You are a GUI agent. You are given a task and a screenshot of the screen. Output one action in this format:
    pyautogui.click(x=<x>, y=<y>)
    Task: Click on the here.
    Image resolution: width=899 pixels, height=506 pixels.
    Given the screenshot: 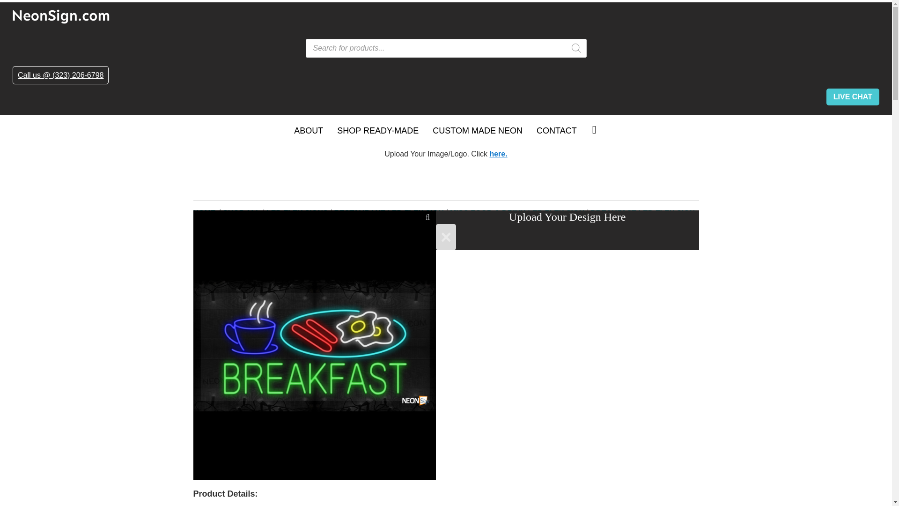 What is the action you would take?
    pyautogui.click(x=498, y=154)
    